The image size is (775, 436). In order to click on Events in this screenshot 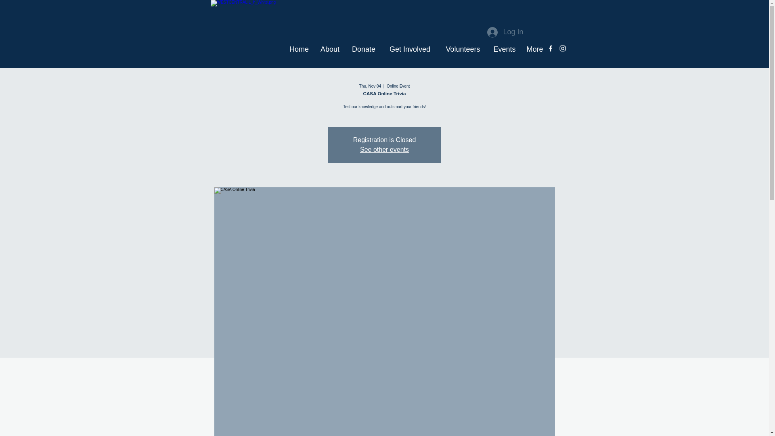, I will do `click(505, 48)`.